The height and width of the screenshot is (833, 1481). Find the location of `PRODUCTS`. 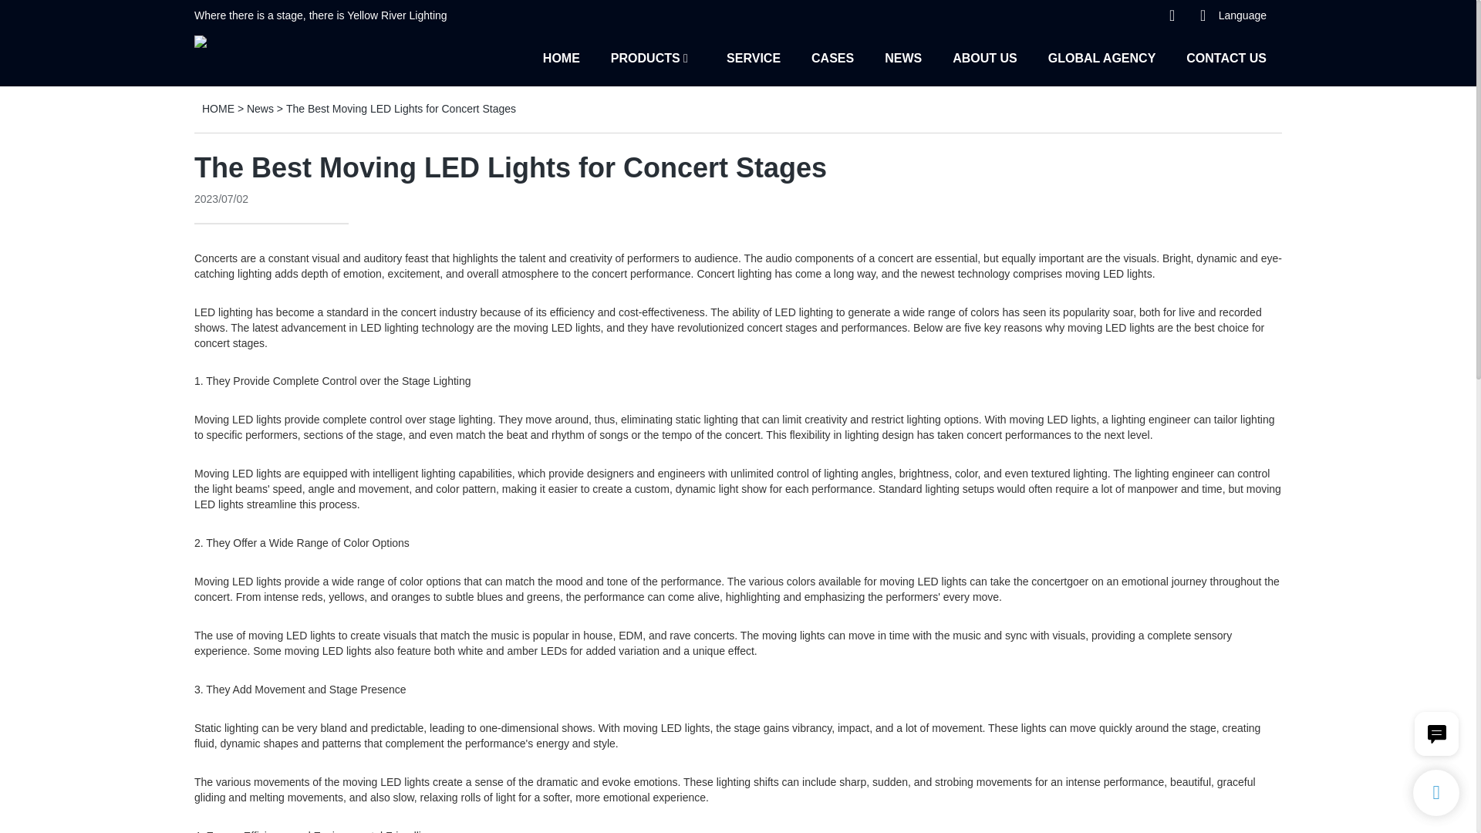

PRODUCTS is located at coordinates (645, 57).